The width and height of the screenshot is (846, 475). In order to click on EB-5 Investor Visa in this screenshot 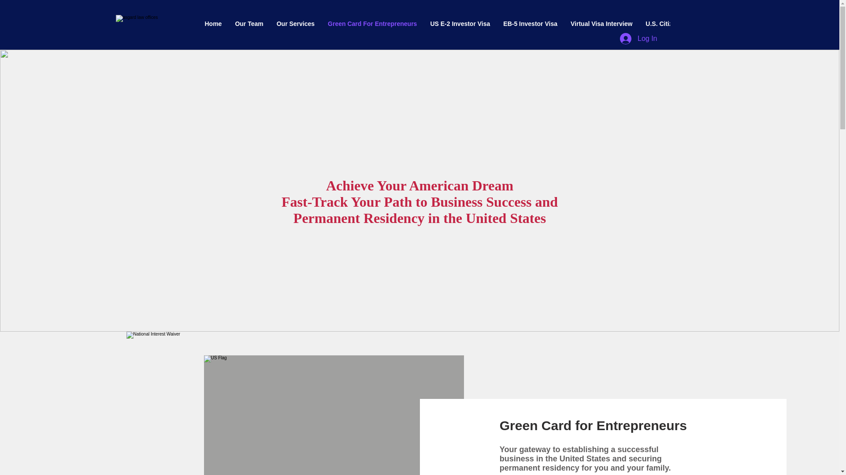, I will do `click(531, 27)`.